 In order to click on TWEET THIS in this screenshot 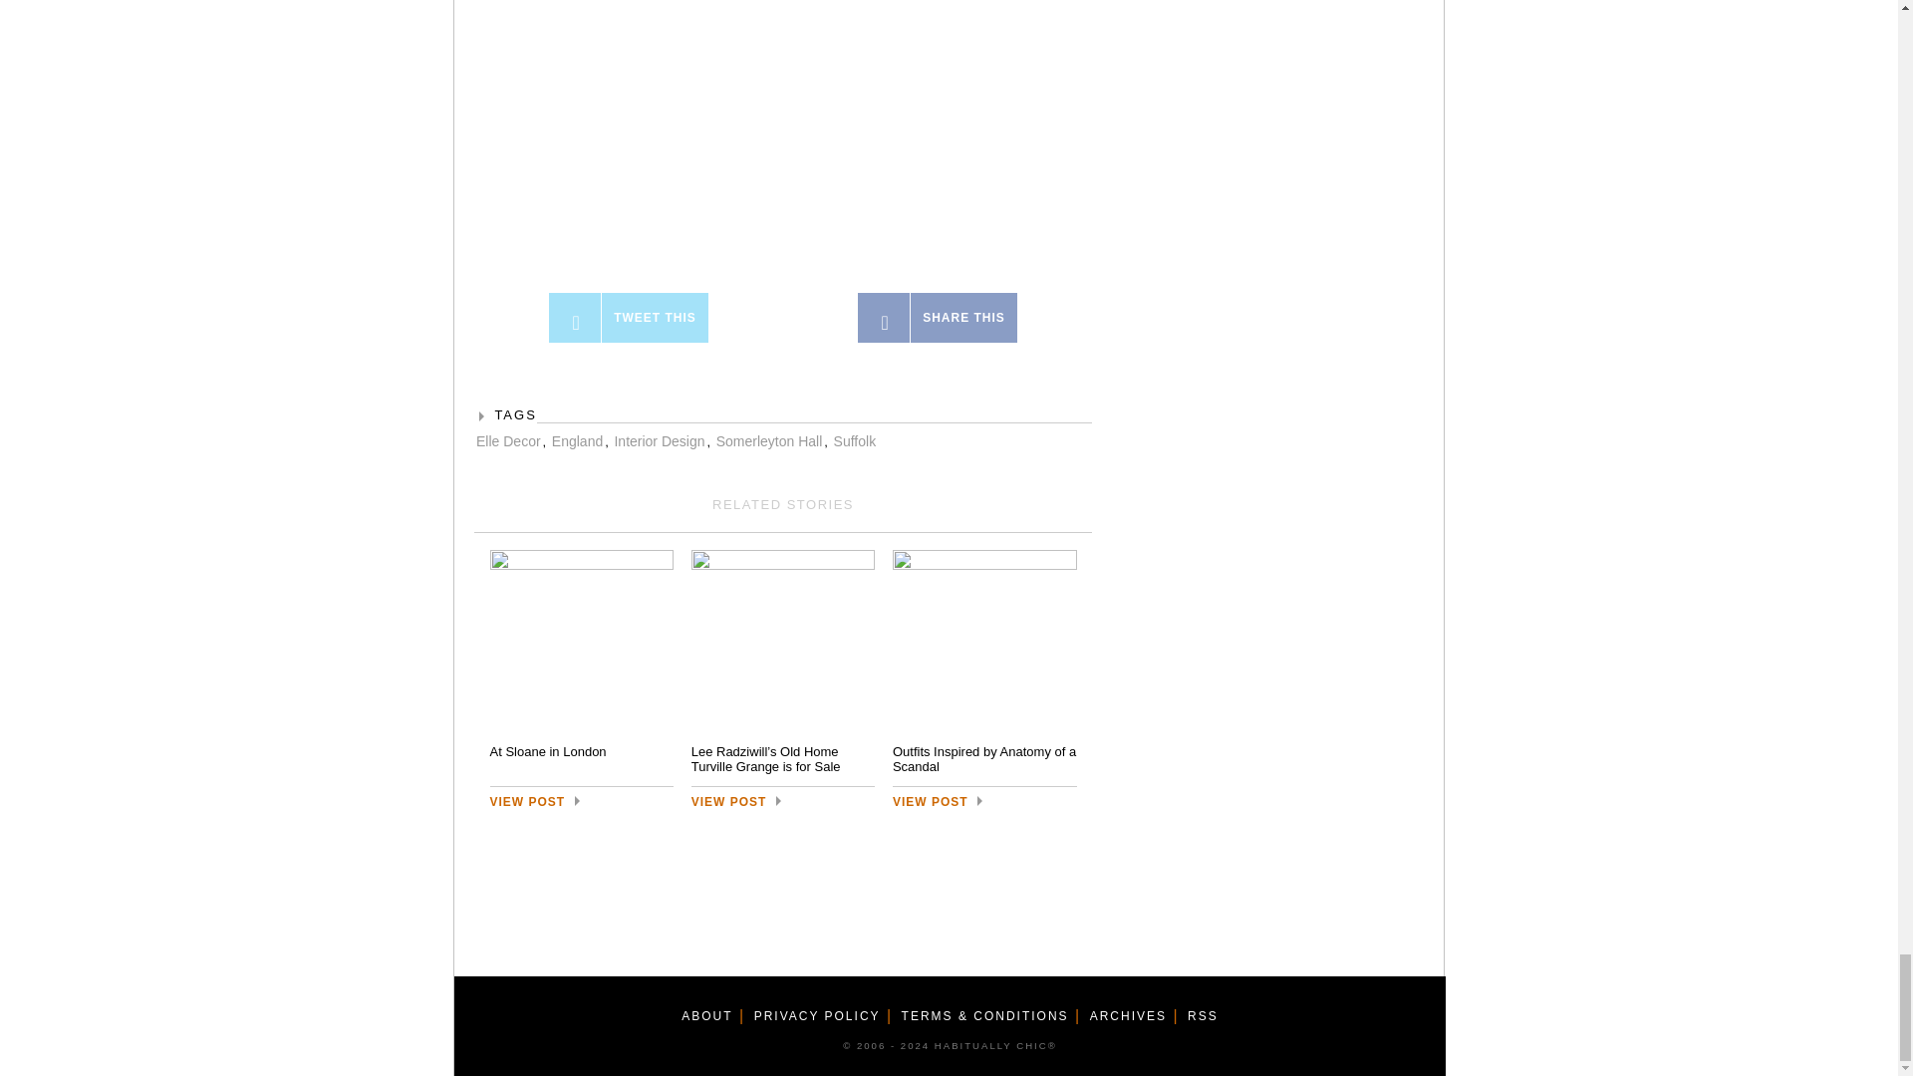, I will do `click(628, 317)`.